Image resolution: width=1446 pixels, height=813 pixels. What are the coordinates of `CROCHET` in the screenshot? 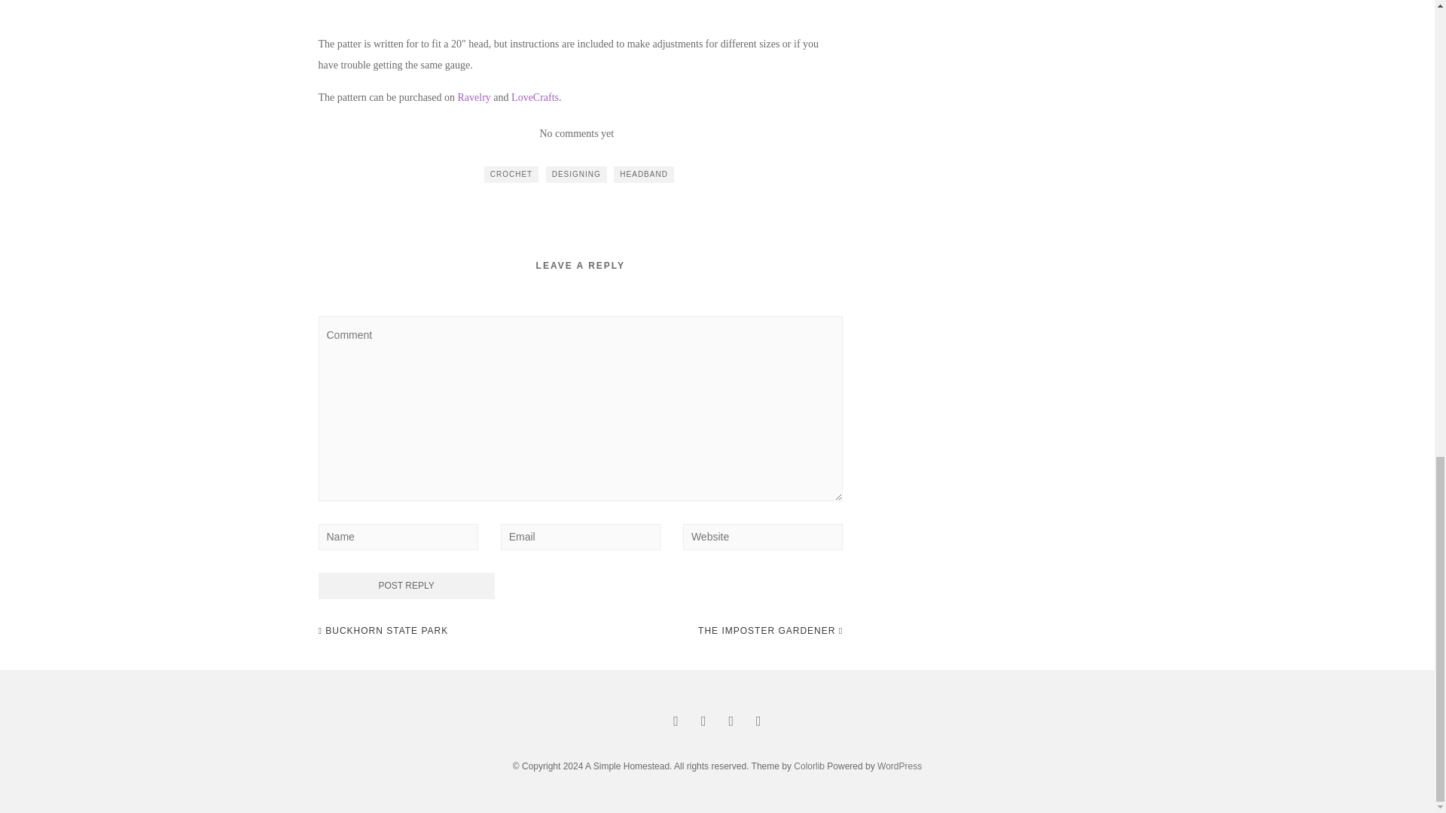 It's located at (511, 175).